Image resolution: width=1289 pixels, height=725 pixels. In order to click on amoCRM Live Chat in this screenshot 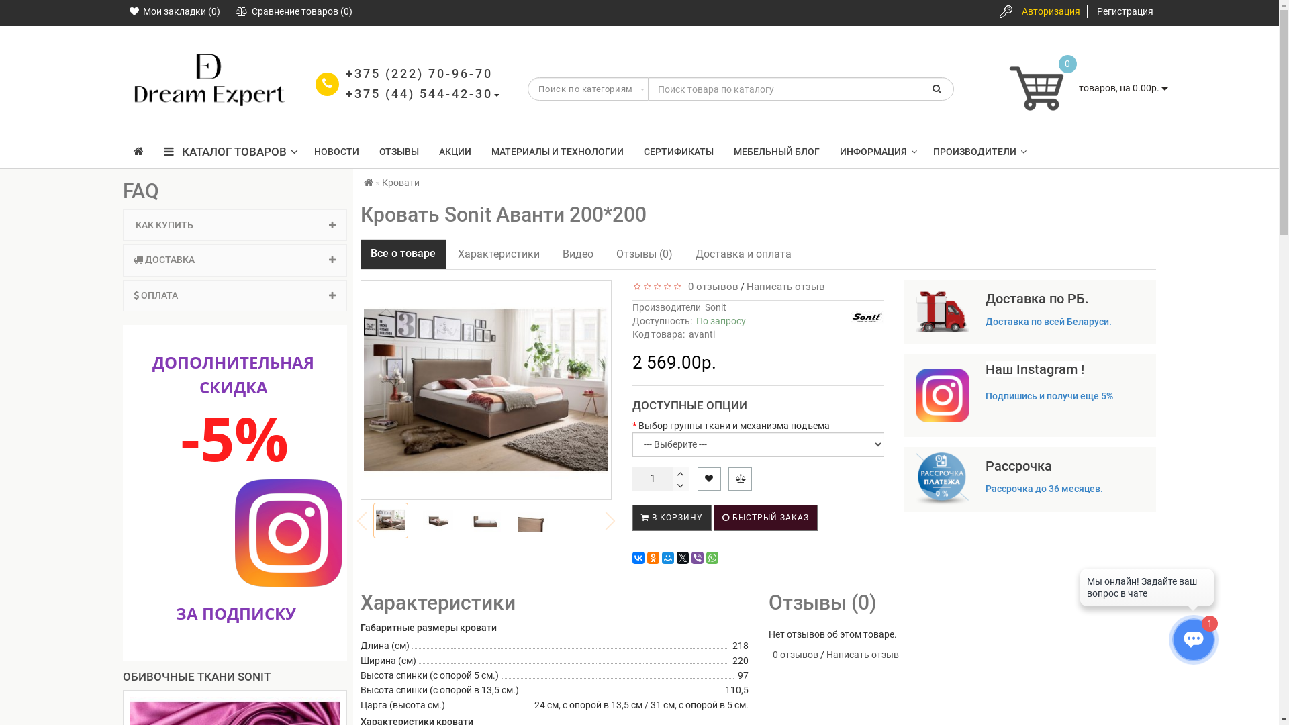, I will do `click(1147, 591)`.